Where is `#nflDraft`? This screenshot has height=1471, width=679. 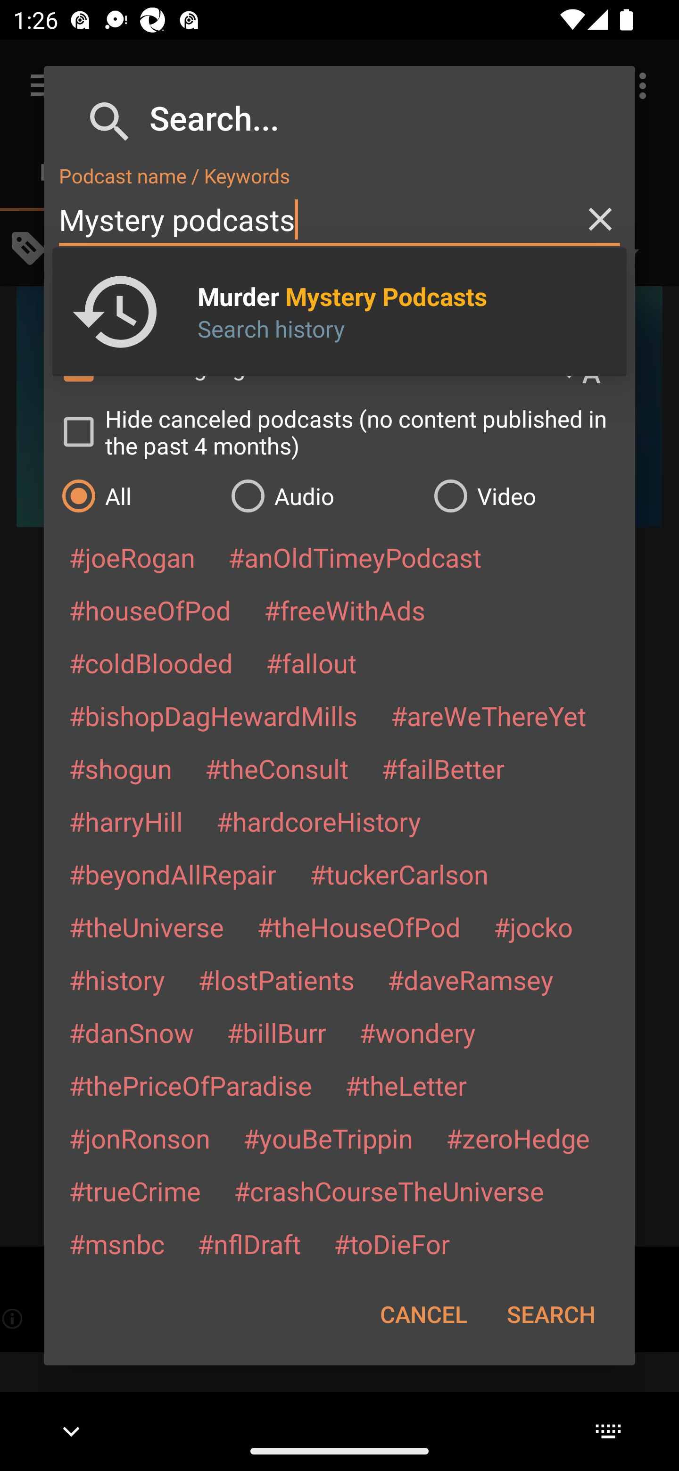 #nflDraft is located at coordinates (249, 1243).